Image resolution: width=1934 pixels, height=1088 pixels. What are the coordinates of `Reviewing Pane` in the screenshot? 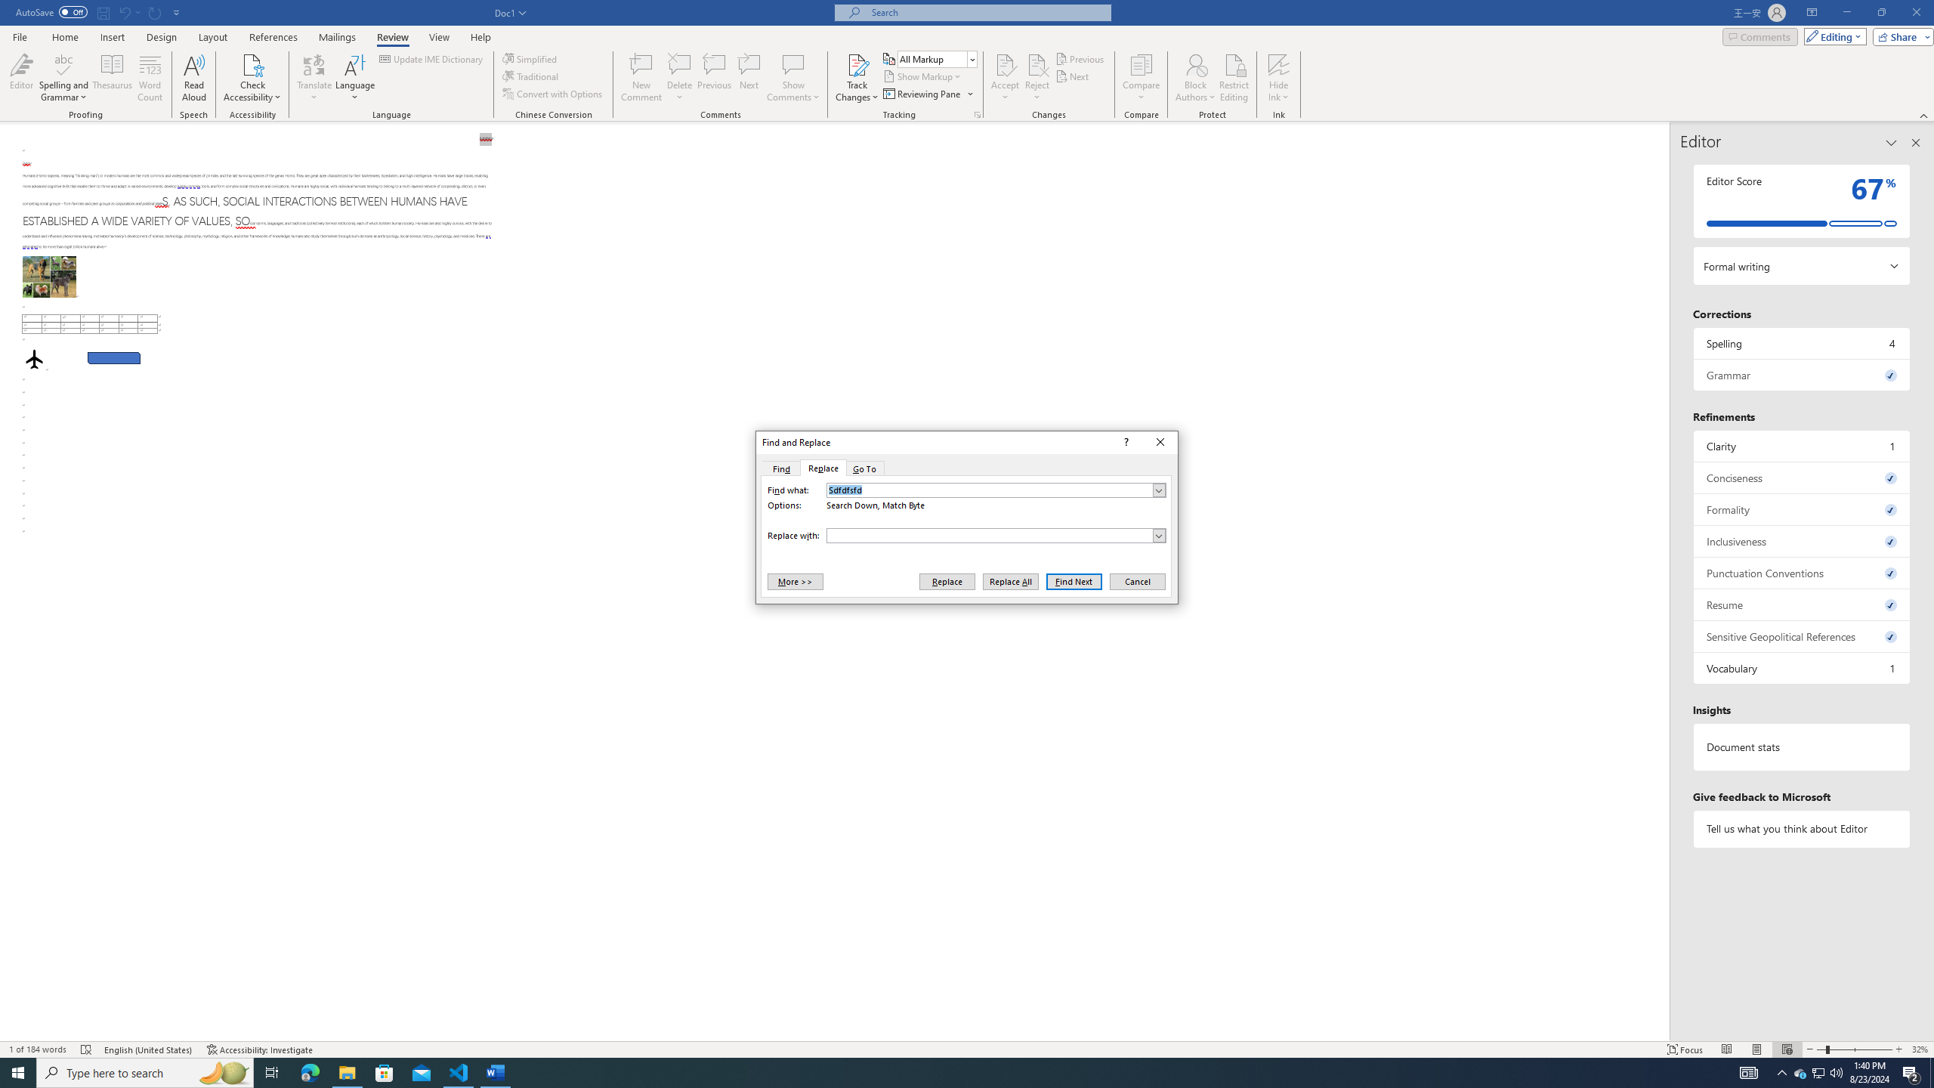 It's located at (928, 94).